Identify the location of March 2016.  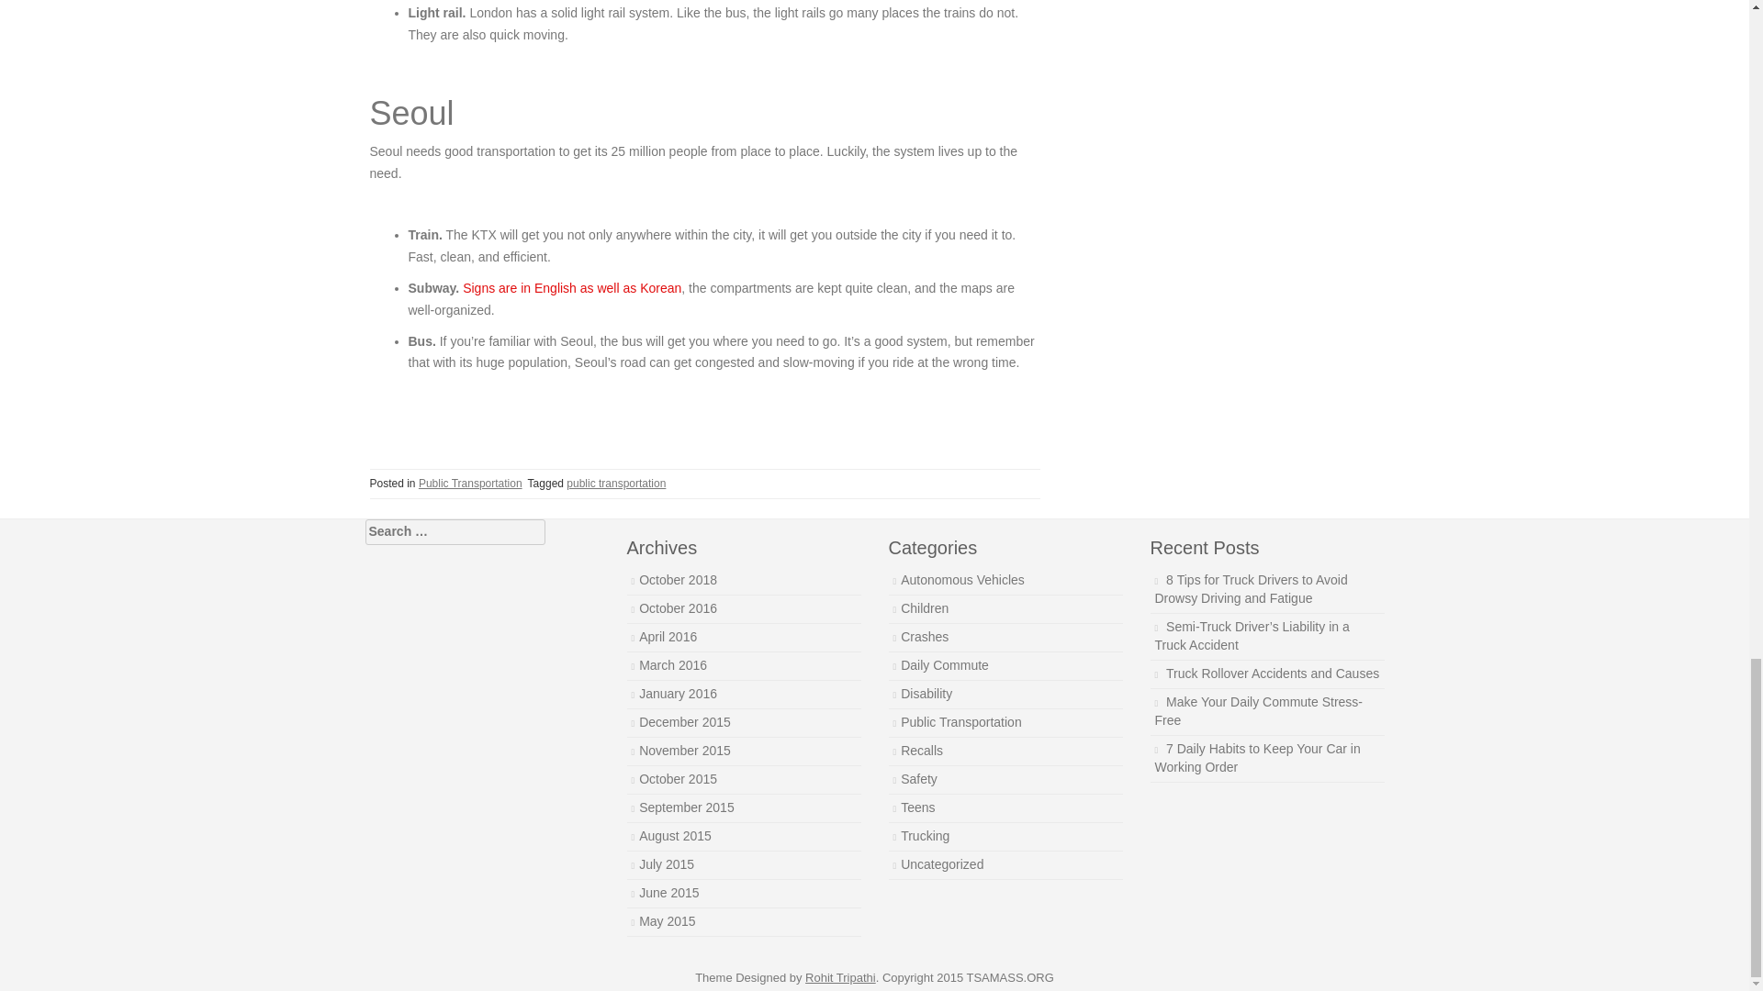
(672, 665).